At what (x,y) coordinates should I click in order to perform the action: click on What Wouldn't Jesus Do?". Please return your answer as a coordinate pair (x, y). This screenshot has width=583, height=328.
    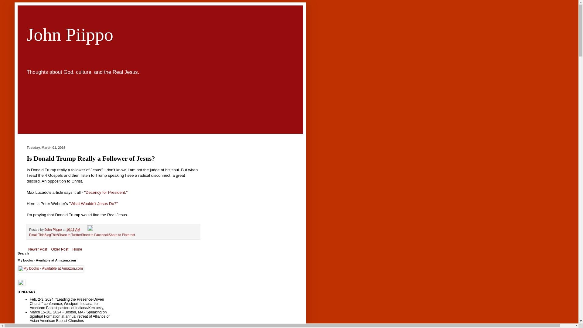
    Looking at the image, I should click on (94, 203).